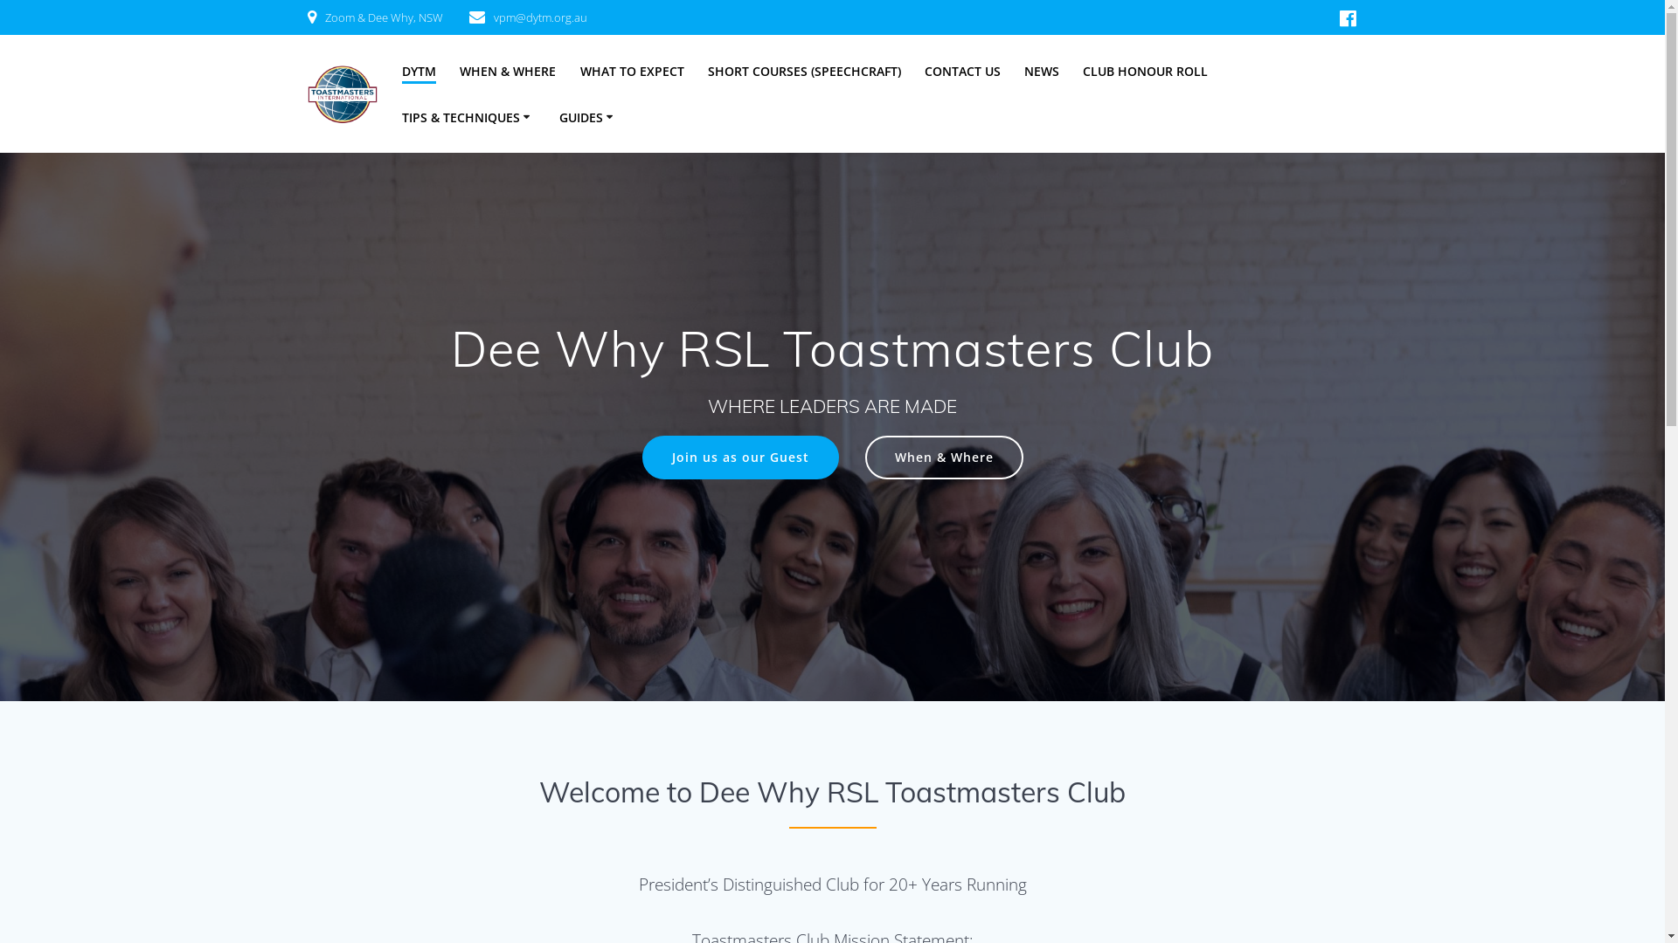  Describe the element at coordinates (944, 458) in the screenshot. I see `When & Where` at that location.